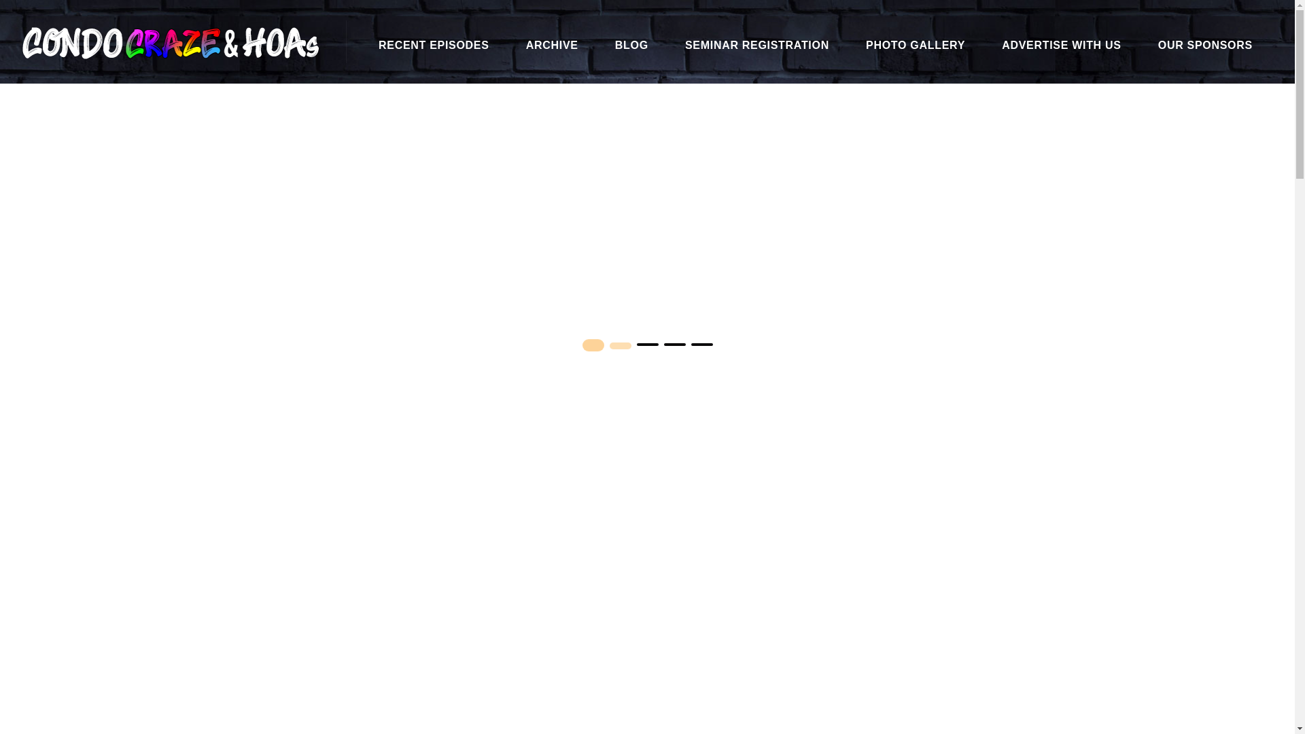  What do you see at coordinates (552, 45) in the screenshot?
I see `ARCHIVE` at bounding box center [552, 45].